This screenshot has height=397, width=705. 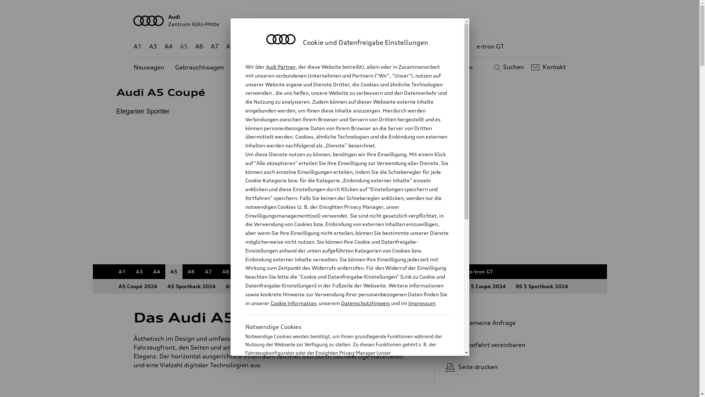 What do you see at coordinates (261, 46) in the screenshot?
I see `Q3` at bounding box center [261, 46].